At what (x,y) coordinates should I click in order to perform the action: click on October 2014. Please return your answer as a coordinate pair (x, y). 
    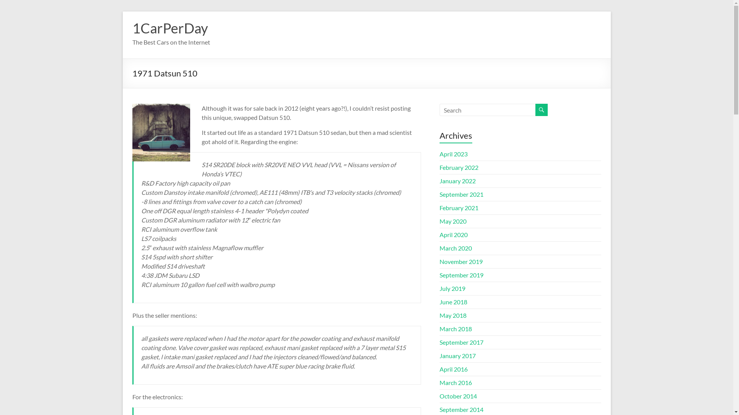
    Looking at the image, I should click on (458, 396).